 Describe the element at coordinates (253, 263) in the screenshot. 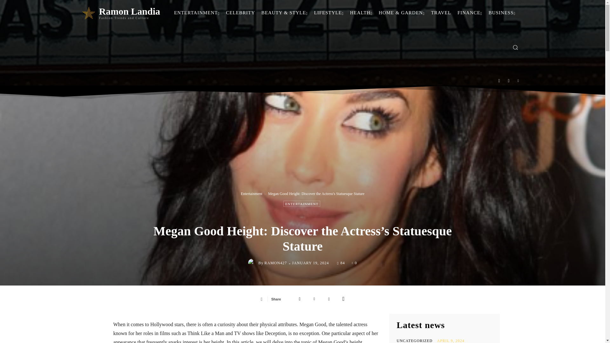

I see `ramon427` at that location.